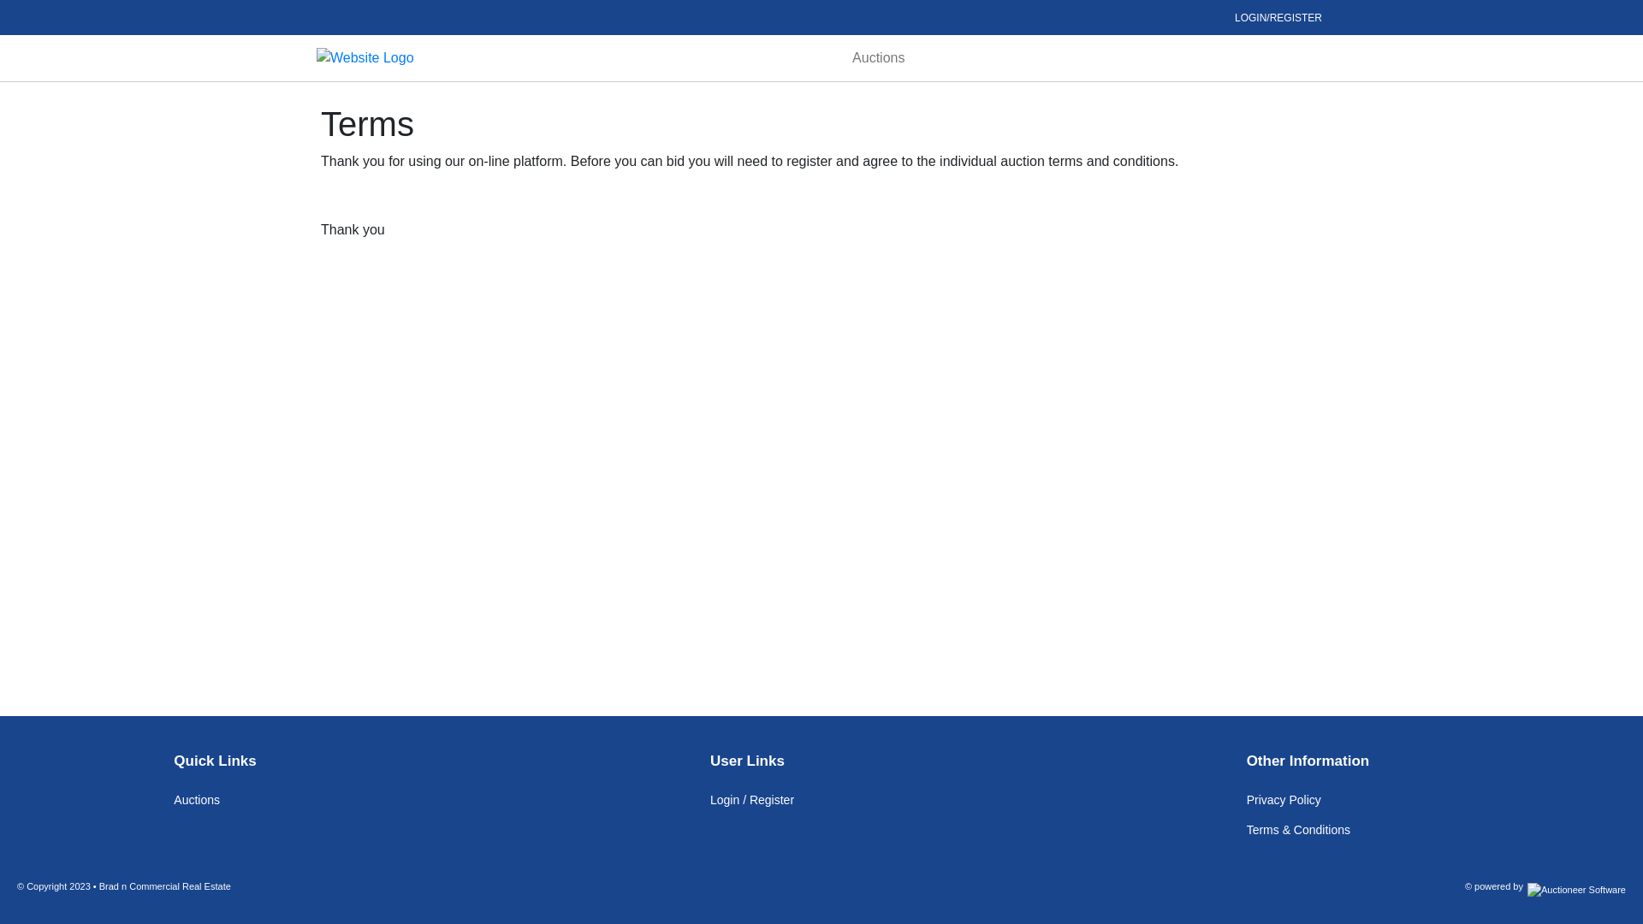 This screenshot has width=1643, height=924. Describe the element at coordinates (365, 56) in the screenshot. I see `Go to homepage` at that location.